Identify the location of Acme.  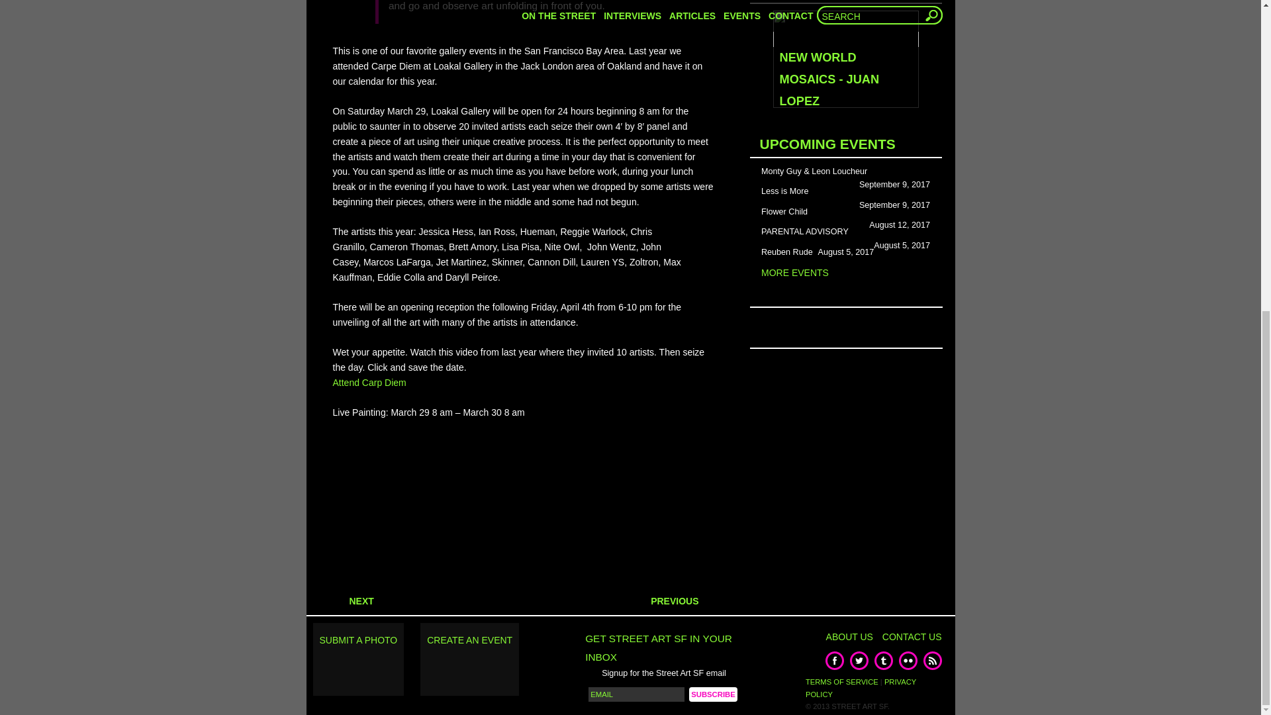
(768, 54).